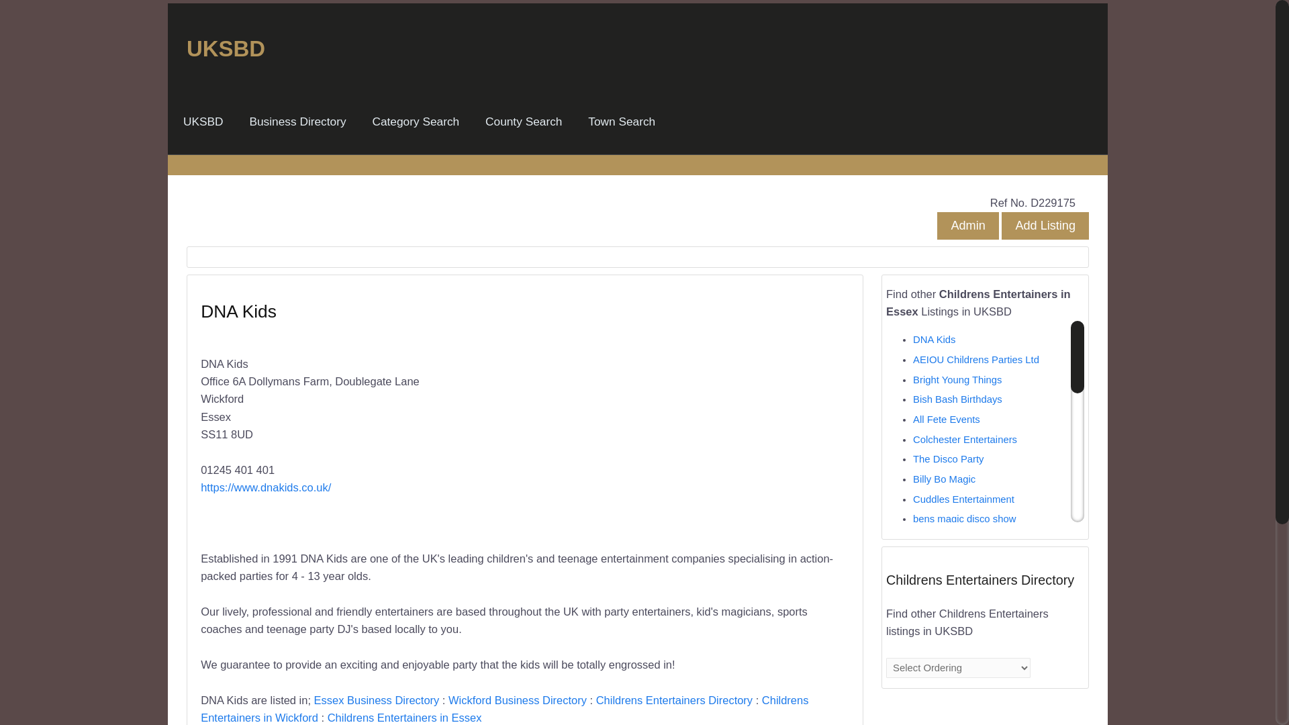 The width and height of the screenshot is (1289, 725). What do you see at coordinates (687, 431) in the screenshot?
I see `Advertisement` at bounding box center [687, 431].